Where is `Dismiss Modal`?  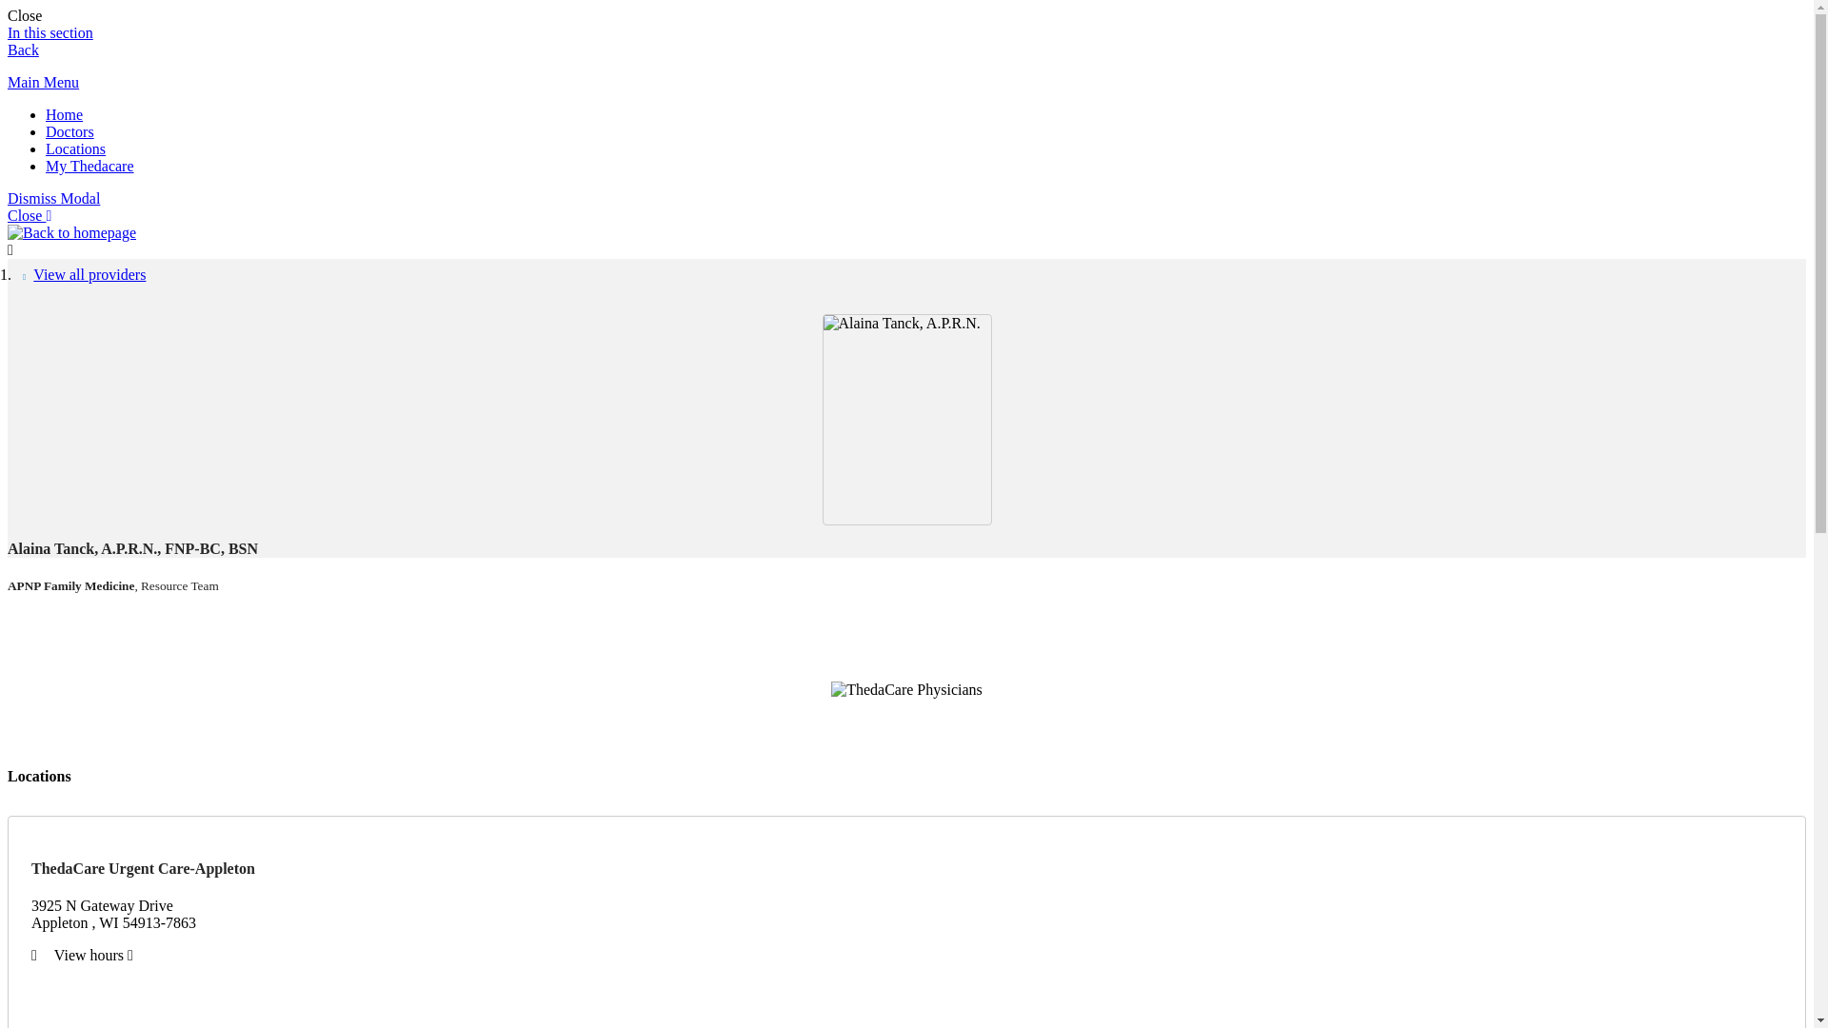 Dismiss Modal is located at coordinates (53, 198).